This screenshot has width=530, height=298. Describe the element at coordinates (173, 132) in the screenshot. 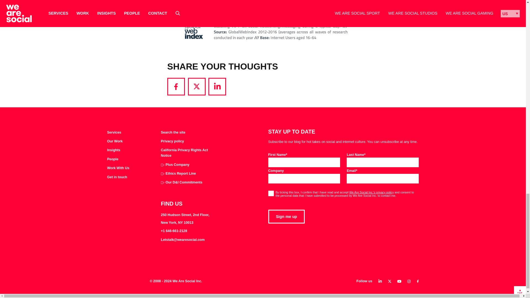

I see `Search the site` at that location.